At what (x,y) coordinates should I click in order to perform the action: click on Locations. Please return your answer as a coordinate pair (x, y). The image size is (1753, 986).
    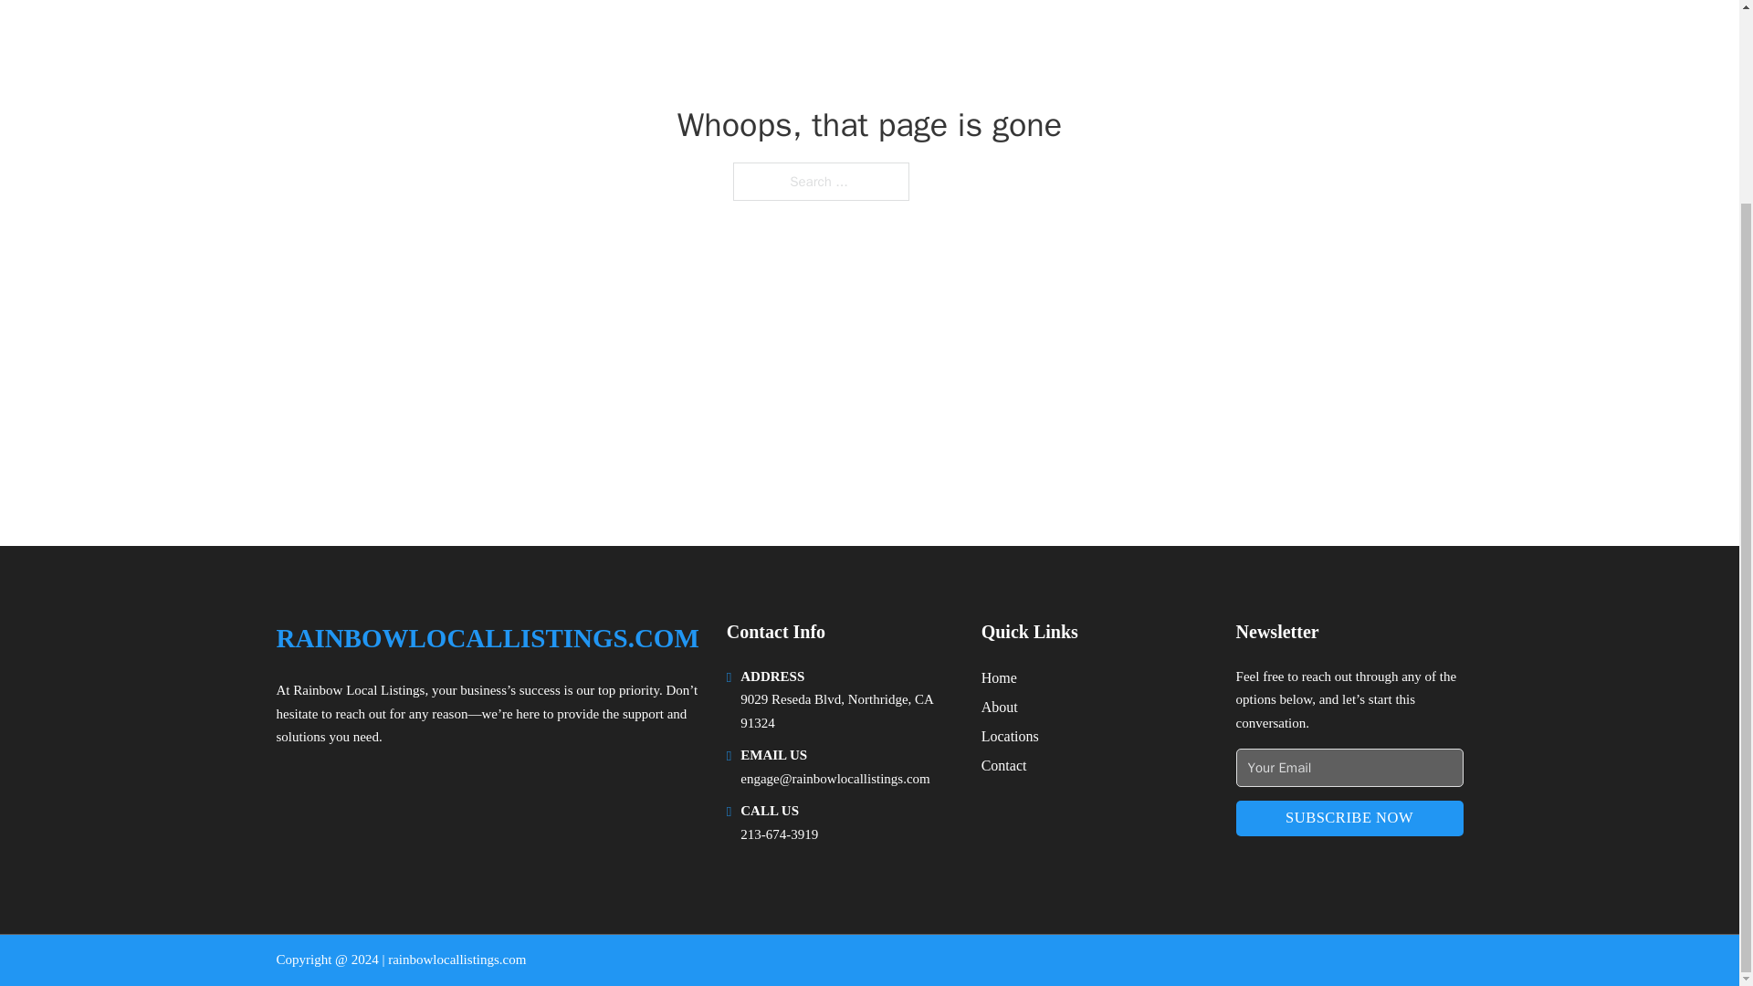
    Looking at the image, I should click on (1010, 736).